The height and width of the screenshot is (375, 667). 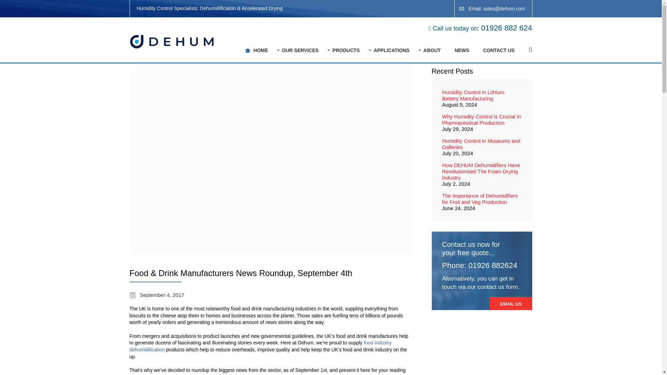 I want to click on Dehum, so click(x=173, y=42).